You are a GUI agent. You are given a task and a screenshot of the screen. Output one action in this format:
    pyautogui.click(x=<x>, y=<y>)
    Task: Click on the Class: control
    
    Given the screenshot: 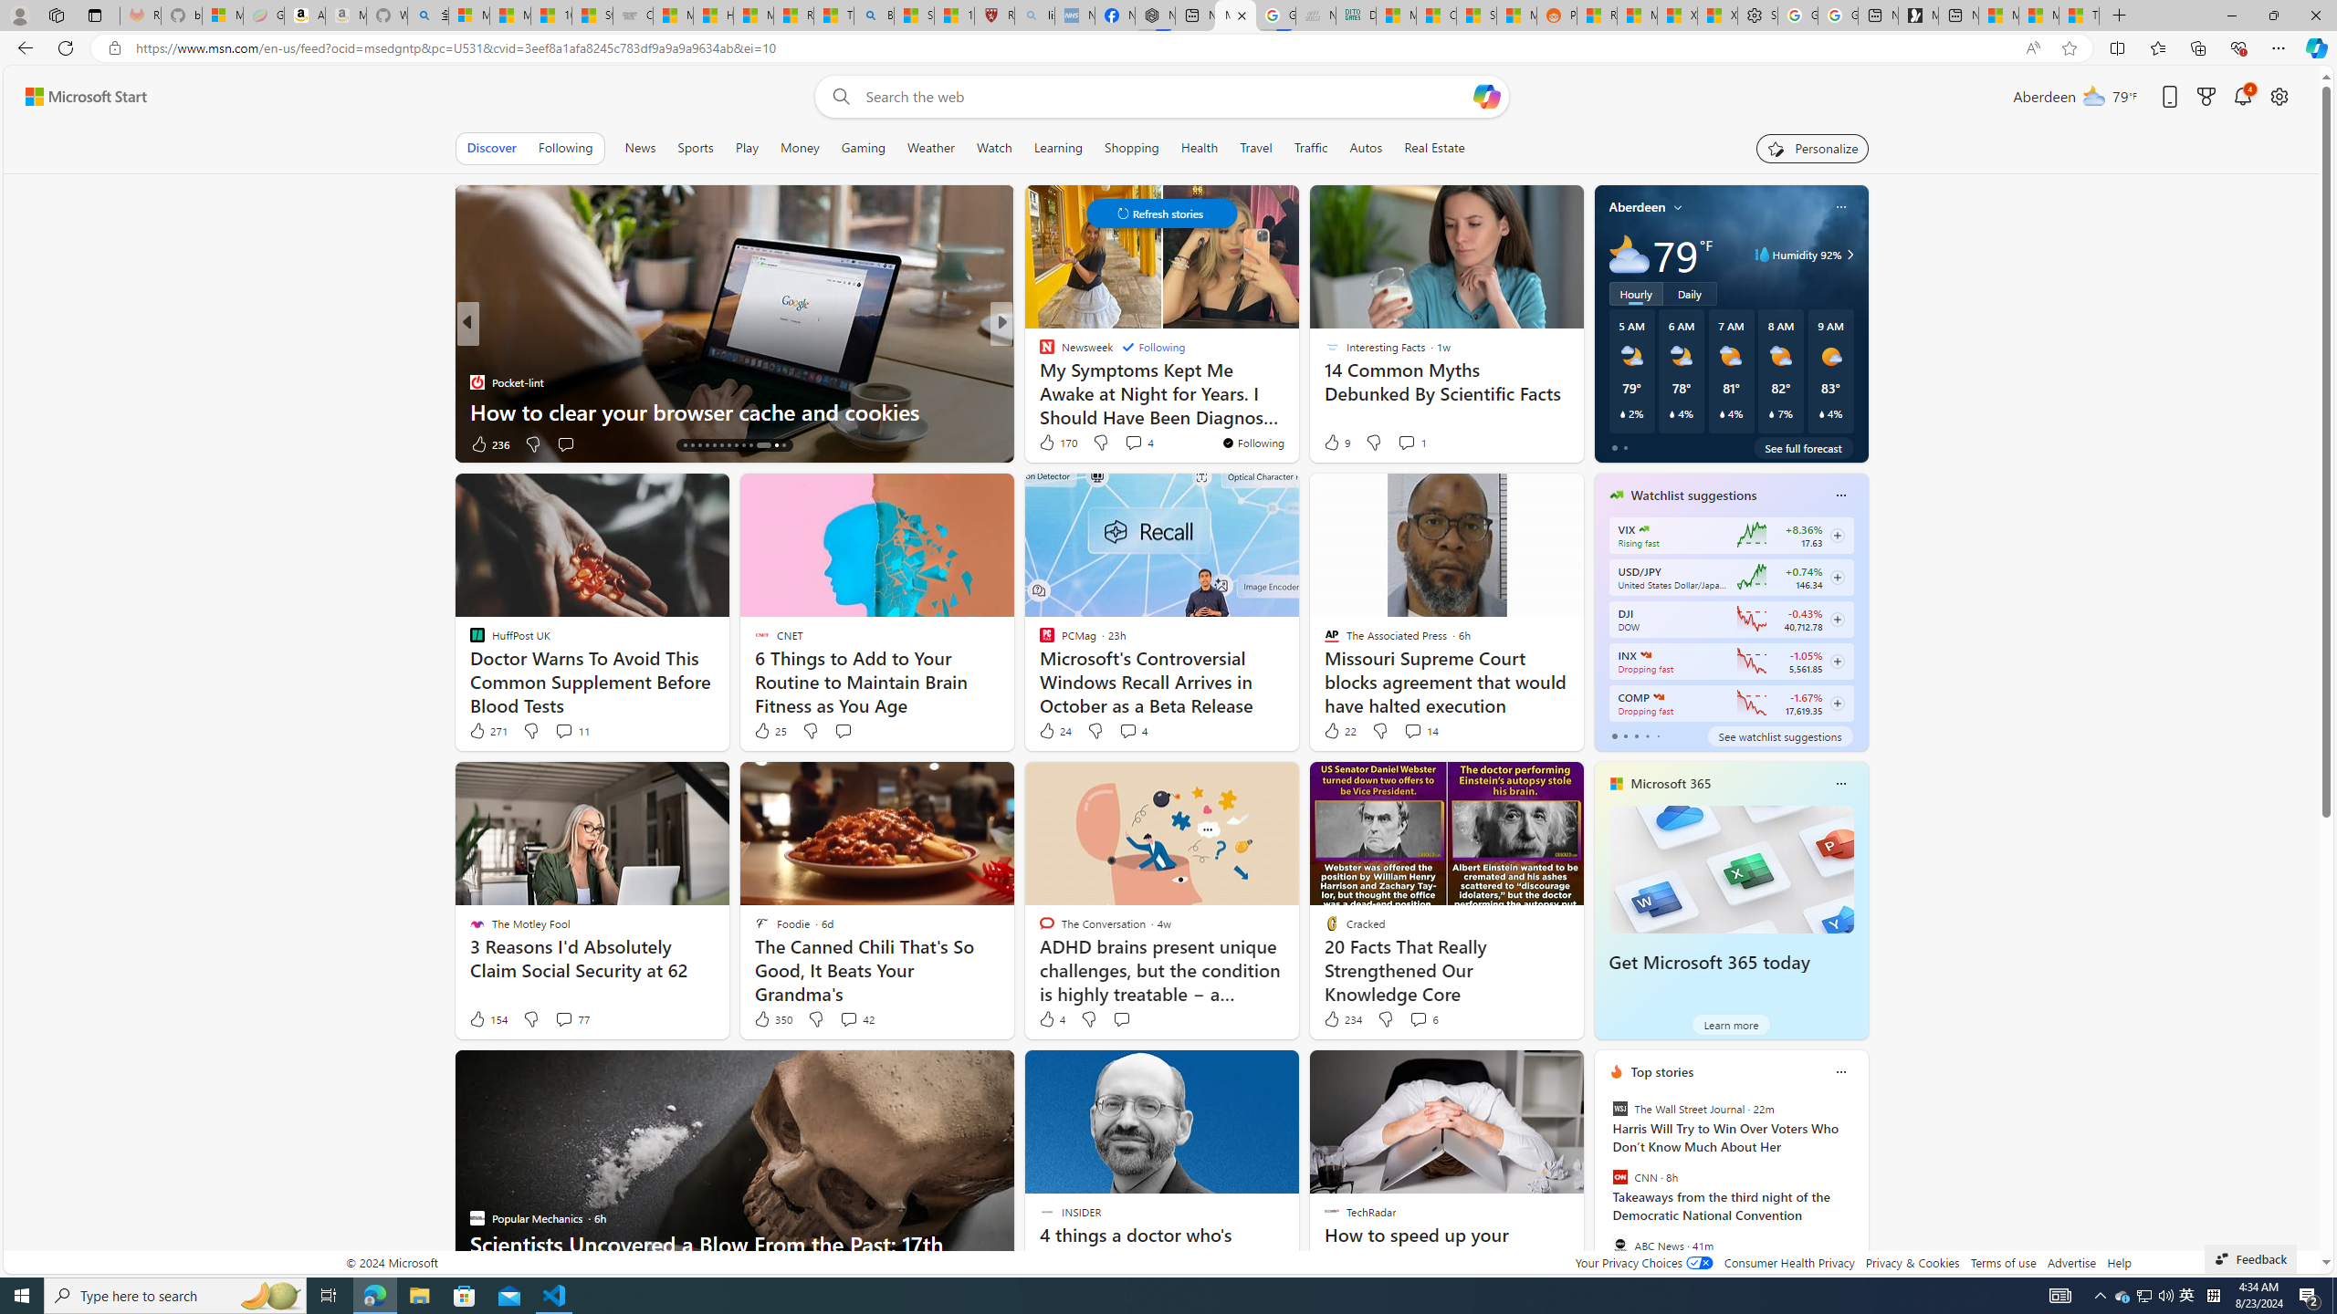 What is the action you would take?
    pyautogui.click(x=1161, y=214)
    